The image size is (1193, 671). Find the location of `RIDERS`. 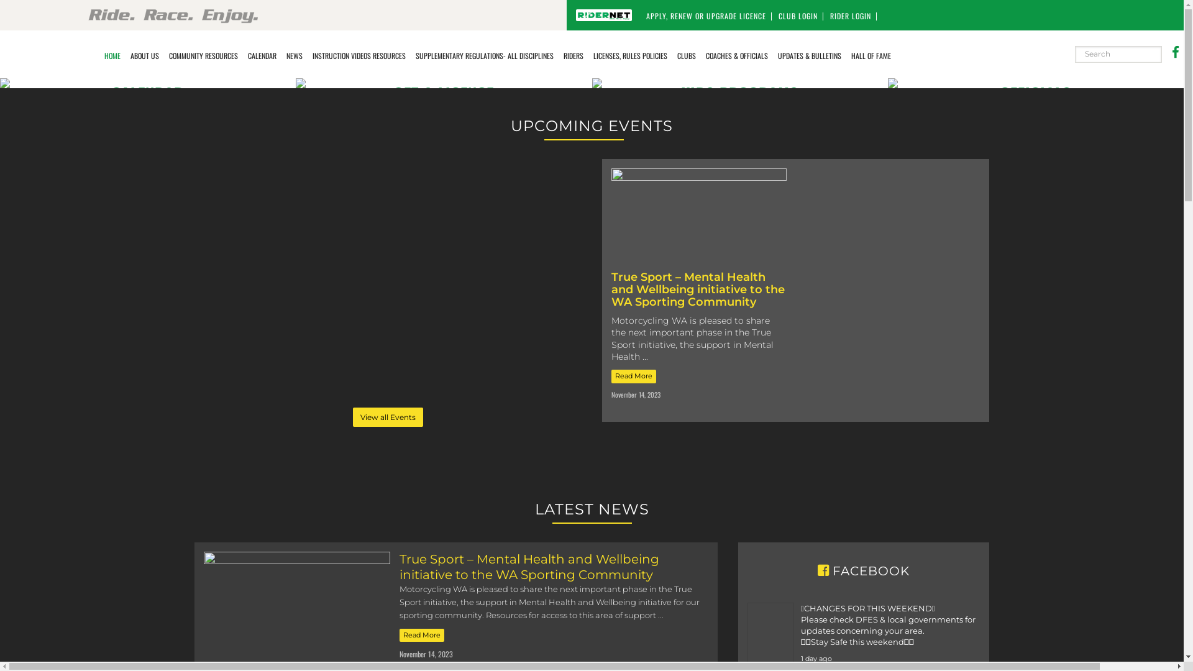

RIDERS is located at coordinates (574, 55).